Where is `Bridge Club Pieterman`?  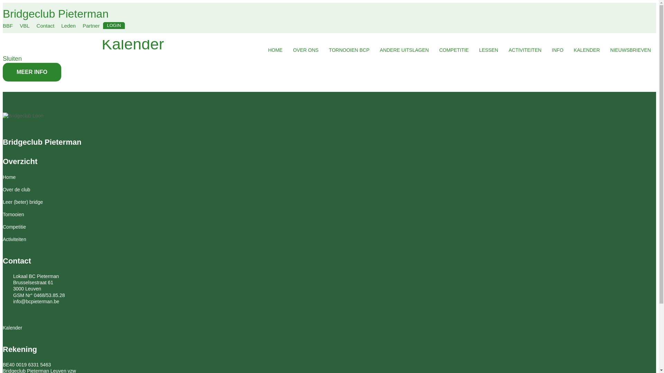 Bridge Club Pieterman is located at coordinates (23, 116).